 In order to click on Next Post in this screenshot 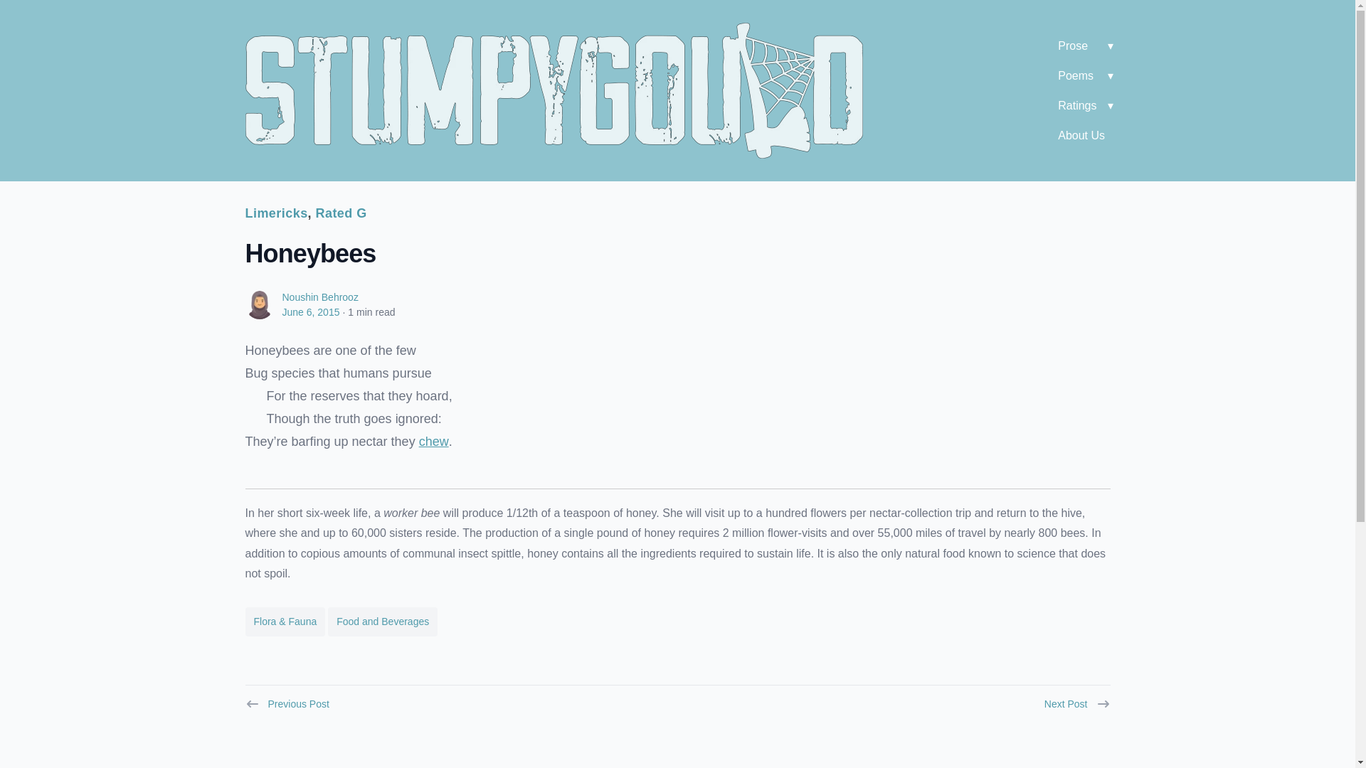, I will do `click(1077, 698)`.